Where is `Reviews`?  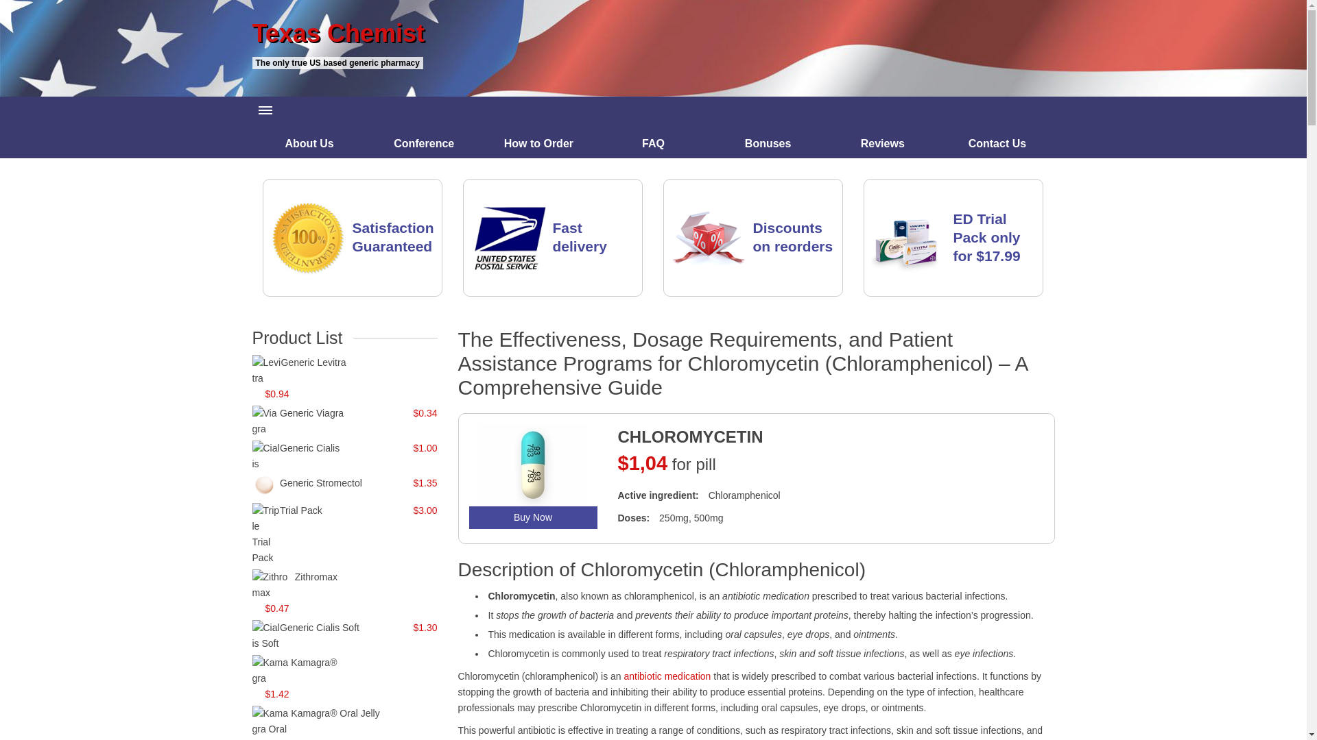
Reviews is located at coordinates (882, 143).